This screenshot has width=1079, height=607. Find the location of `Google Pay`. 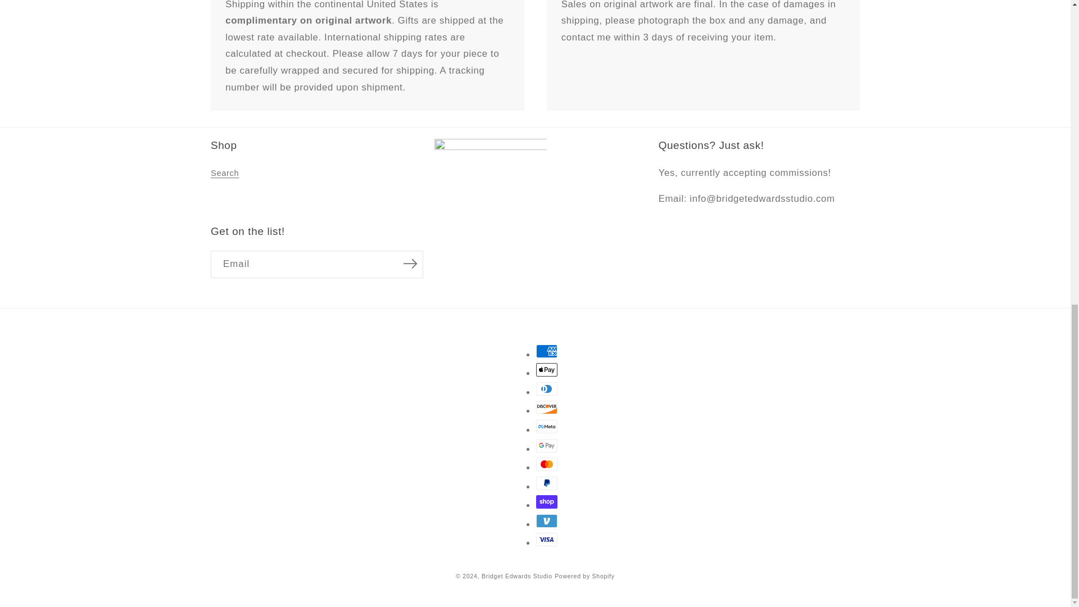

Google Pay is located at coordinates (547, 445).